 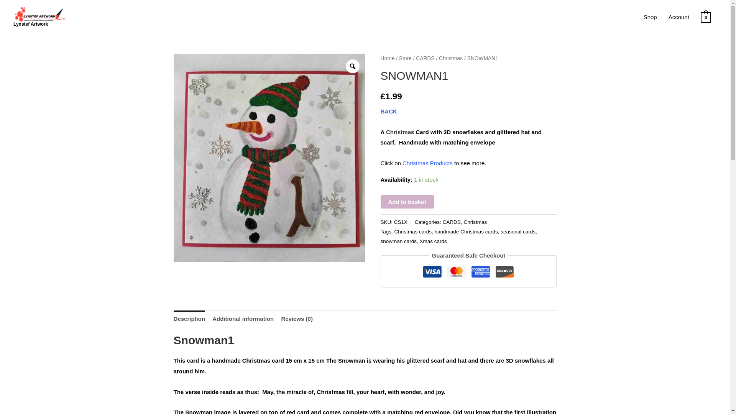 What do you see at coordinates (433, 242) in the screenshot?
I see `Xmas cards` at bounding box center [433, 242].